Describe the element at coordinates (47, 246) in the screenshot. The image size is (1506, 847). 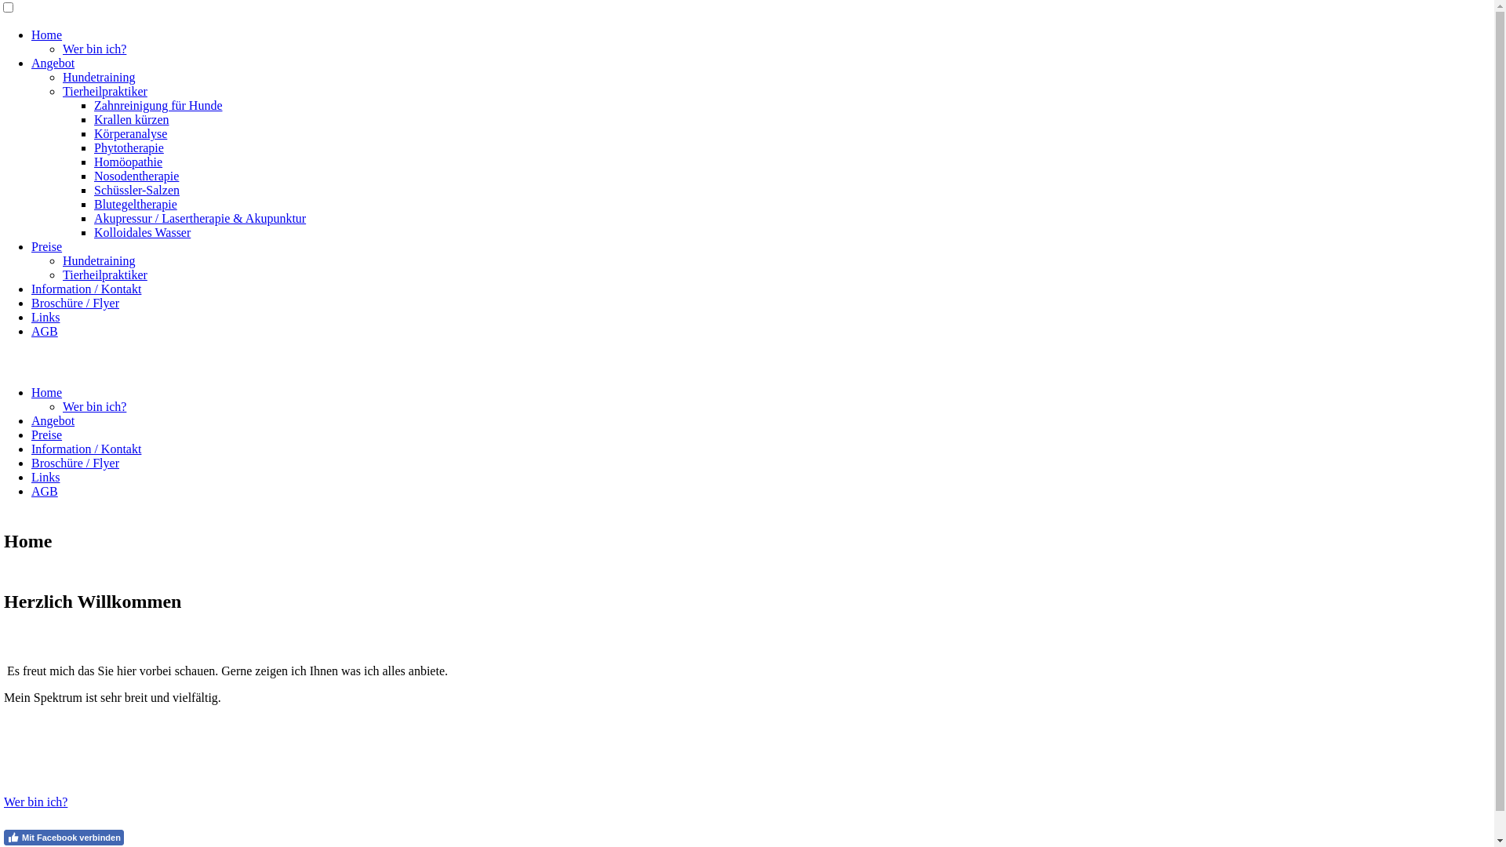
I see `Preise` at that location.